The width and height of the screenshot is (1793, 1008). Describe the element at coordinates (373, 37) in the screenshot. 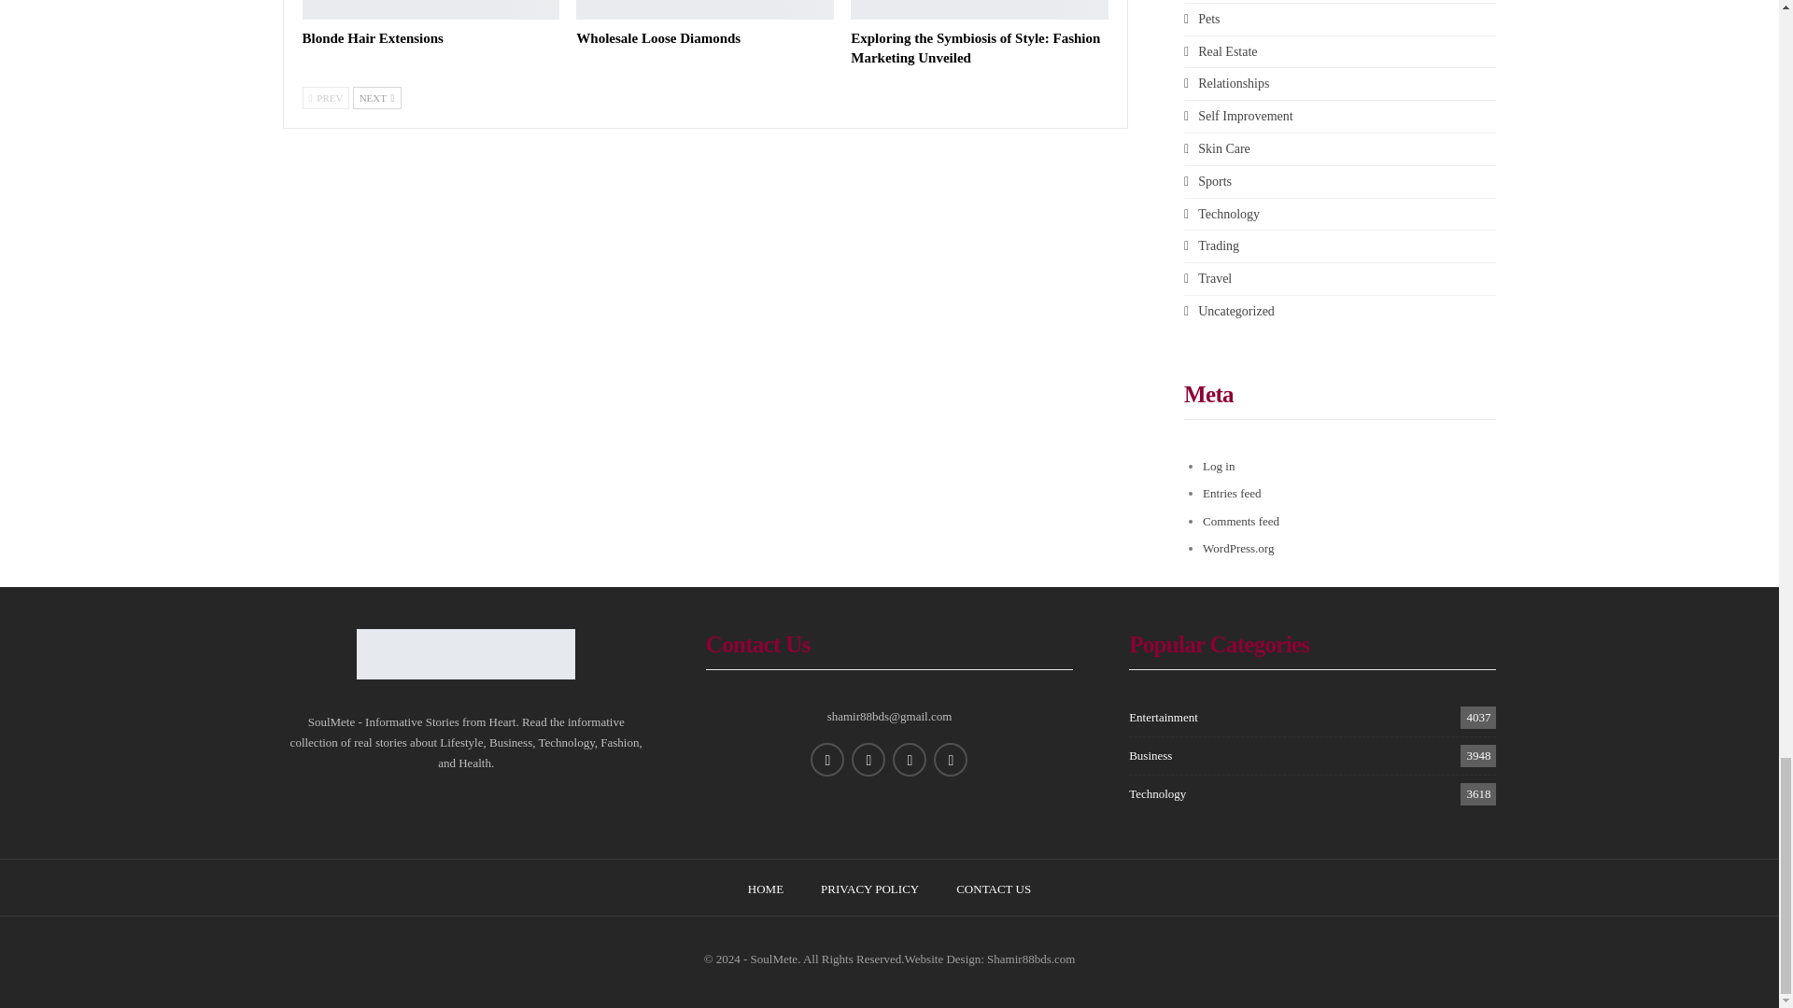

I see `Blonde Hair Extensions` at that location.